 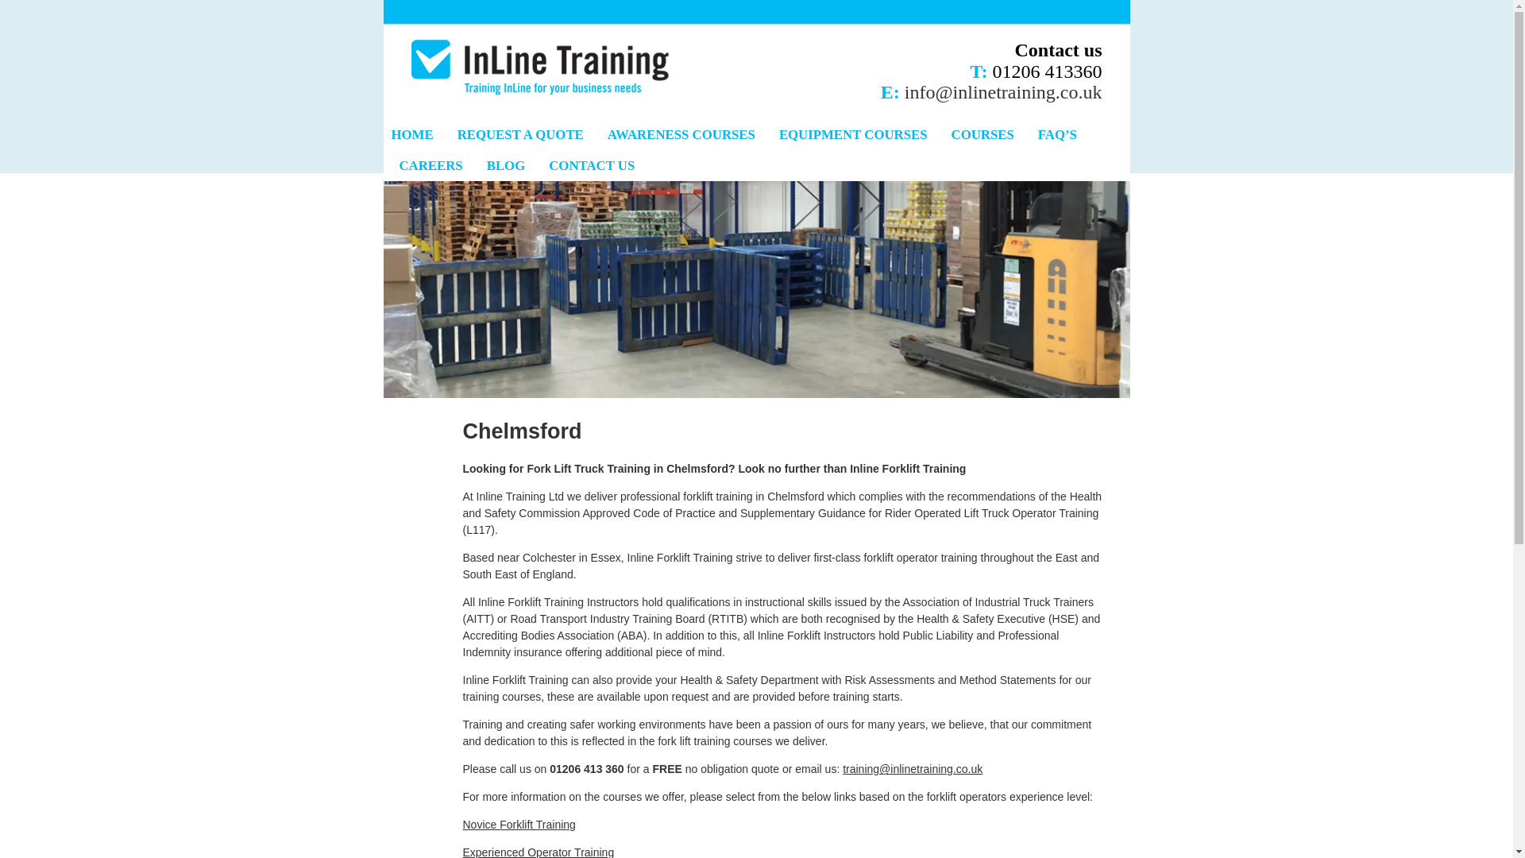 I want to click on BLOG, so click(x=506, y=165).